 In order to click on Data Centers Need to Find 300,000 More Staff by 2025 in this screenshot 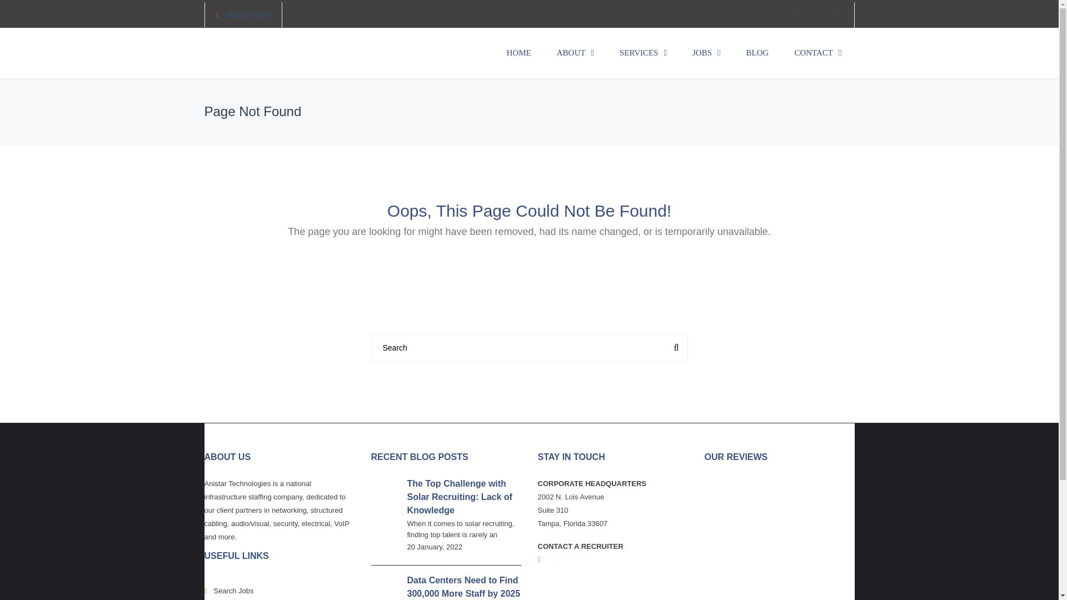, I will do `click(463, 587)`.